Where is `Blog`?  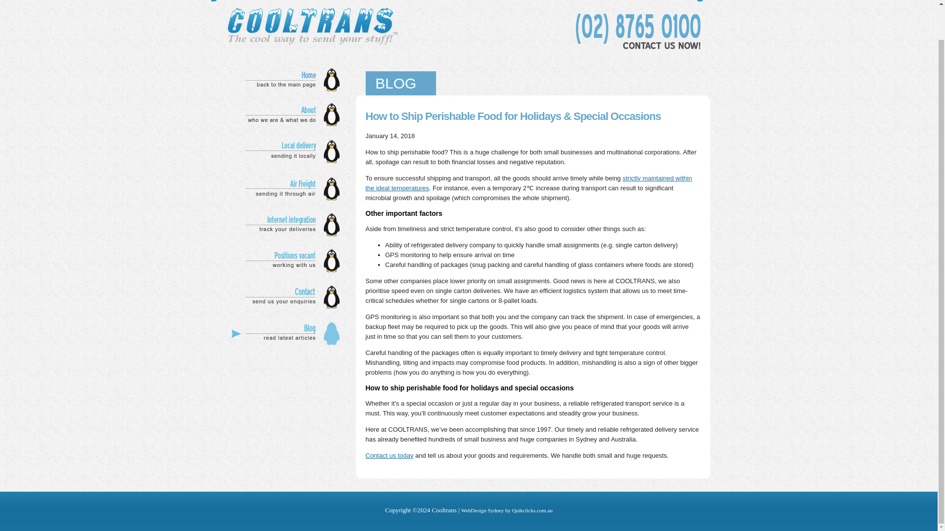
Blog is located at coordinates (288, 333).